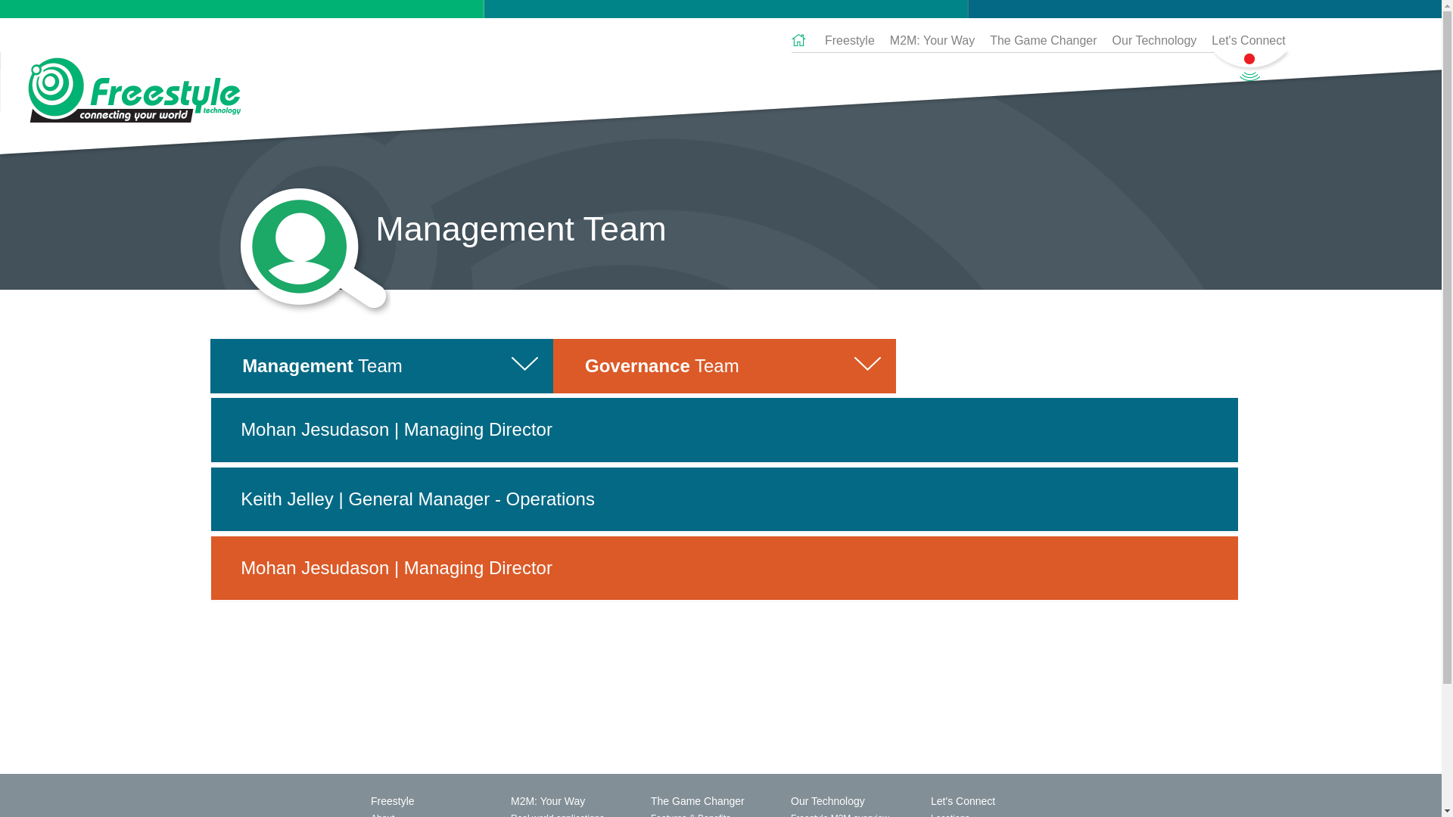  What do you see at coordinates (1155, 41) in the screenshot?
I see `Our Technology` at bounding box center [1155, 41].